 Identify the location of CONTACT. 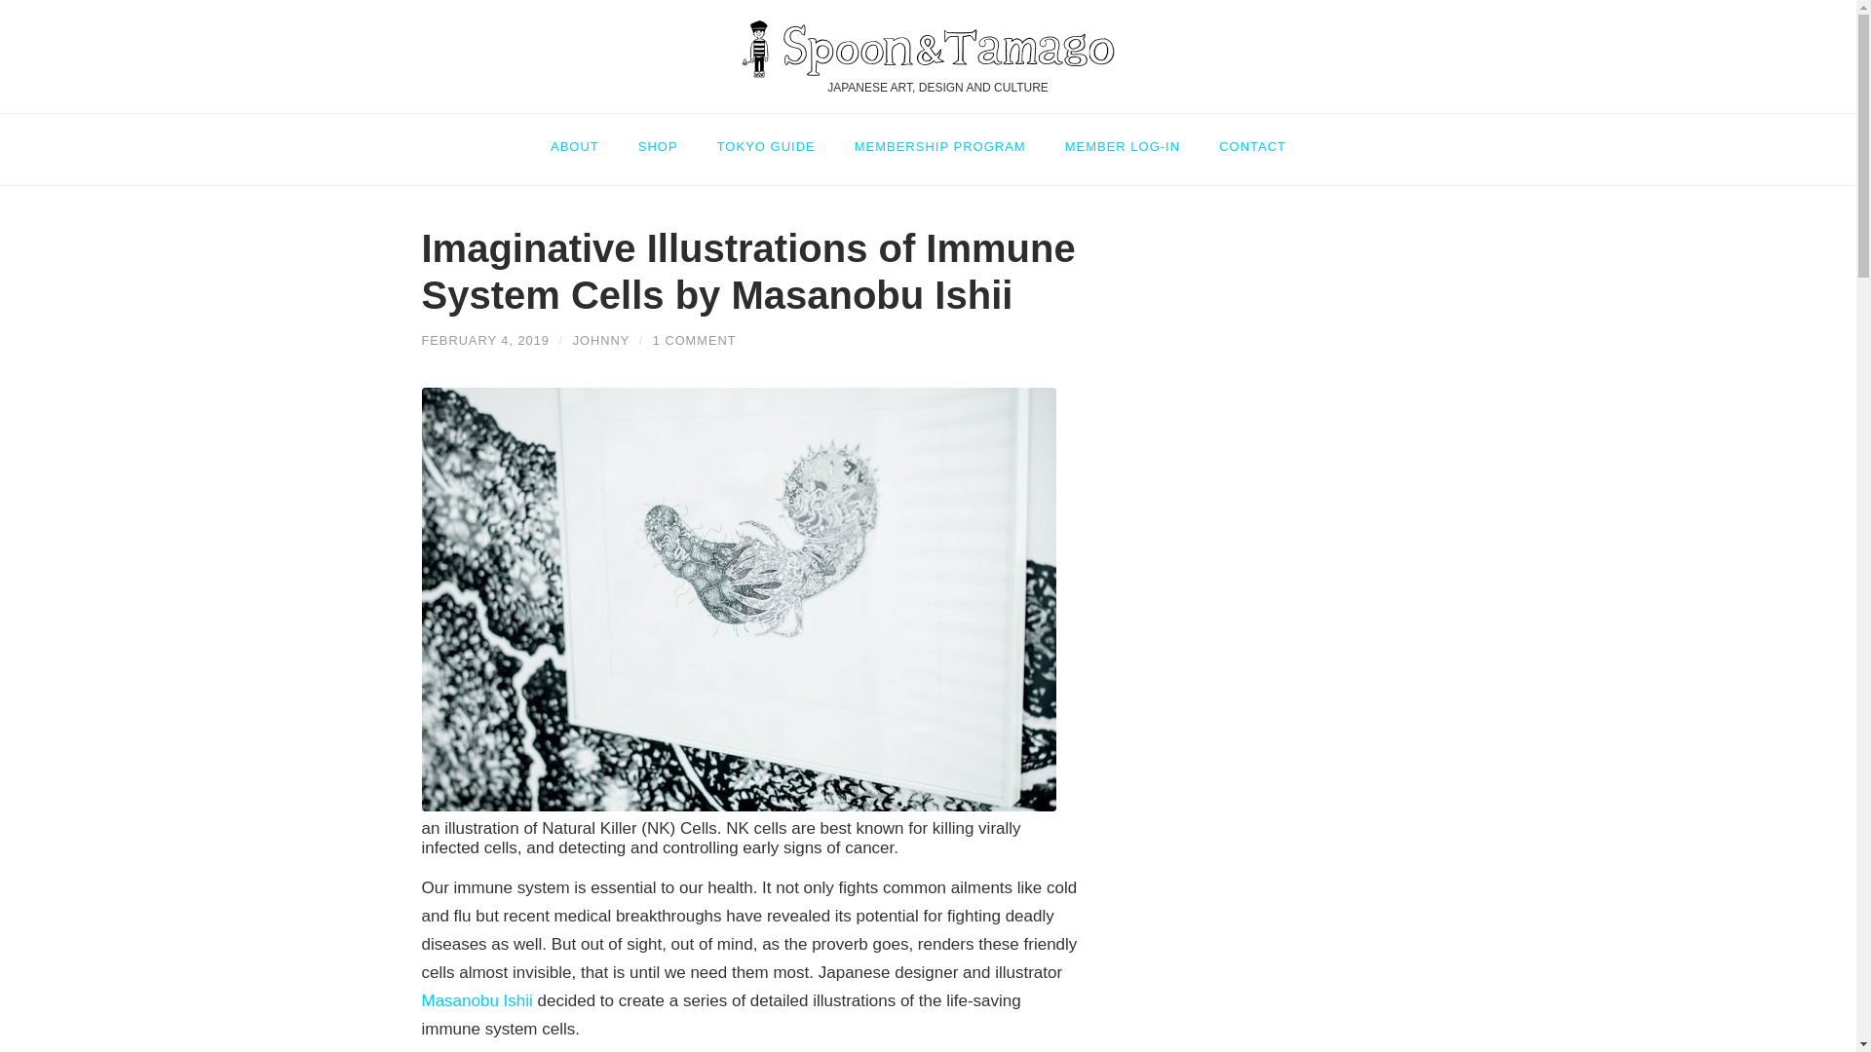
(1252, 137).